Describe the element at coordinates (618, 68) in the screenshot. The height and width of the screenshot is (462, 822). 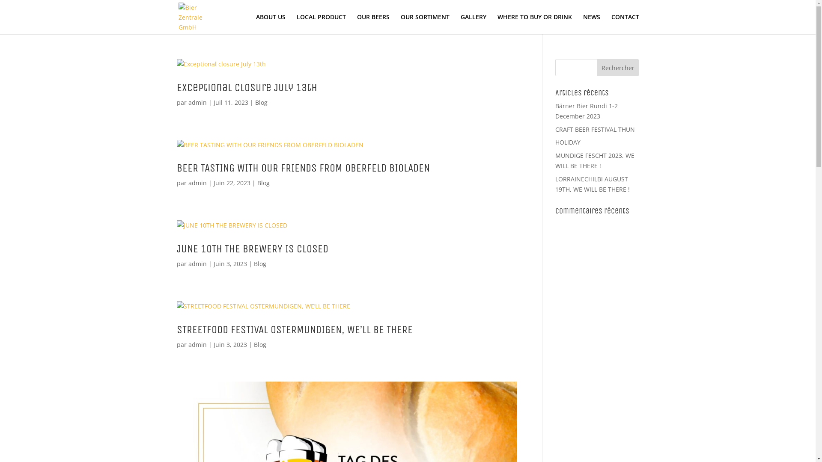
I see `Rechercher` at that location.